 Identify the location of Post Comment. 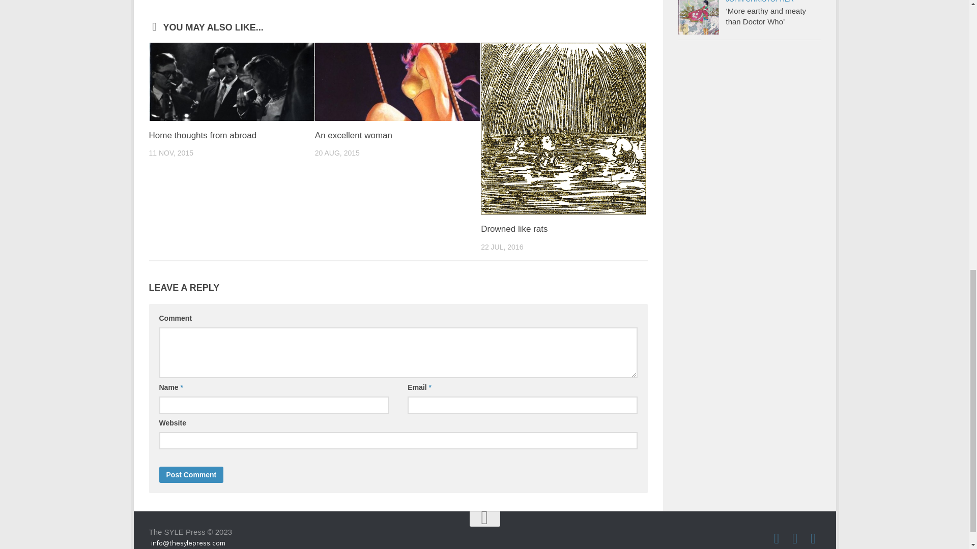
(191, 475).